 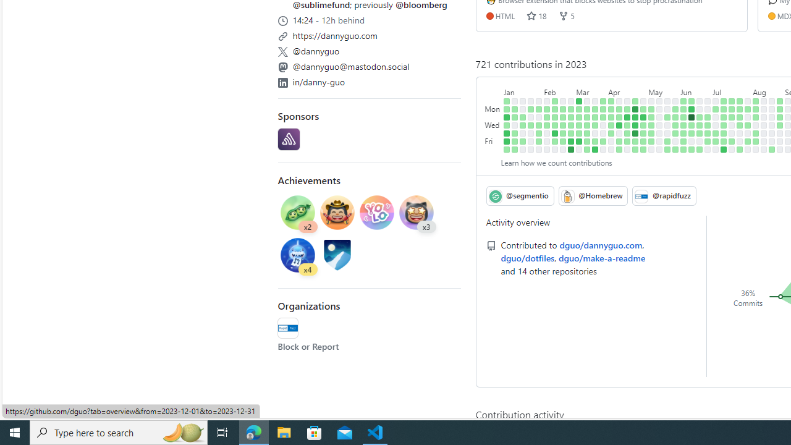 I want to click on 2 contributions on February 23rd., so click(x=563, y=133).